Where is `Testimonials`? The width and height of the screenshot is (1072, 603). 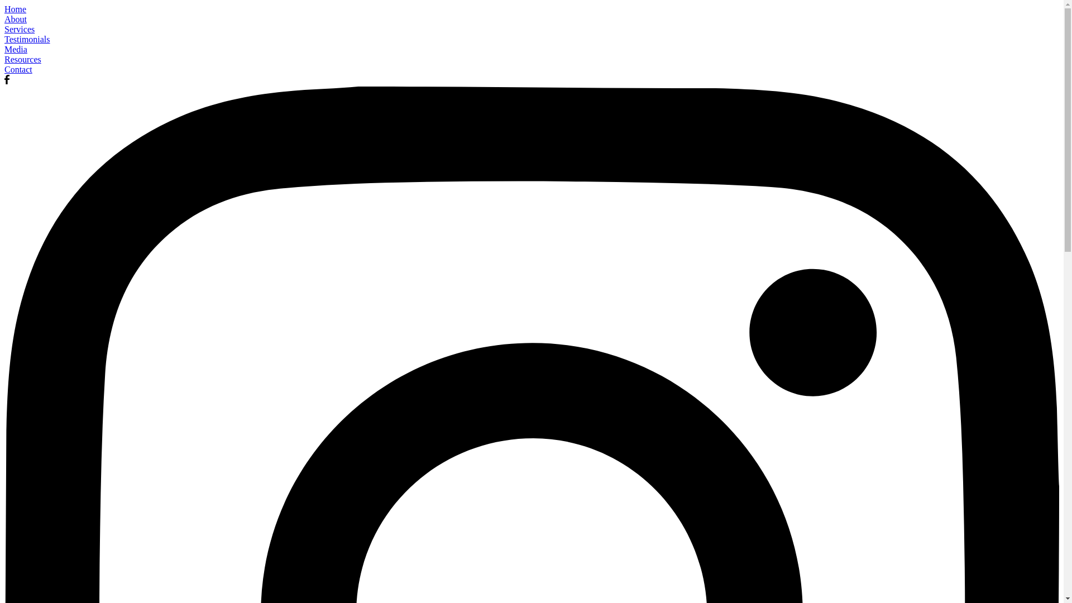 Testimonials is located at coordinates (532, 40).